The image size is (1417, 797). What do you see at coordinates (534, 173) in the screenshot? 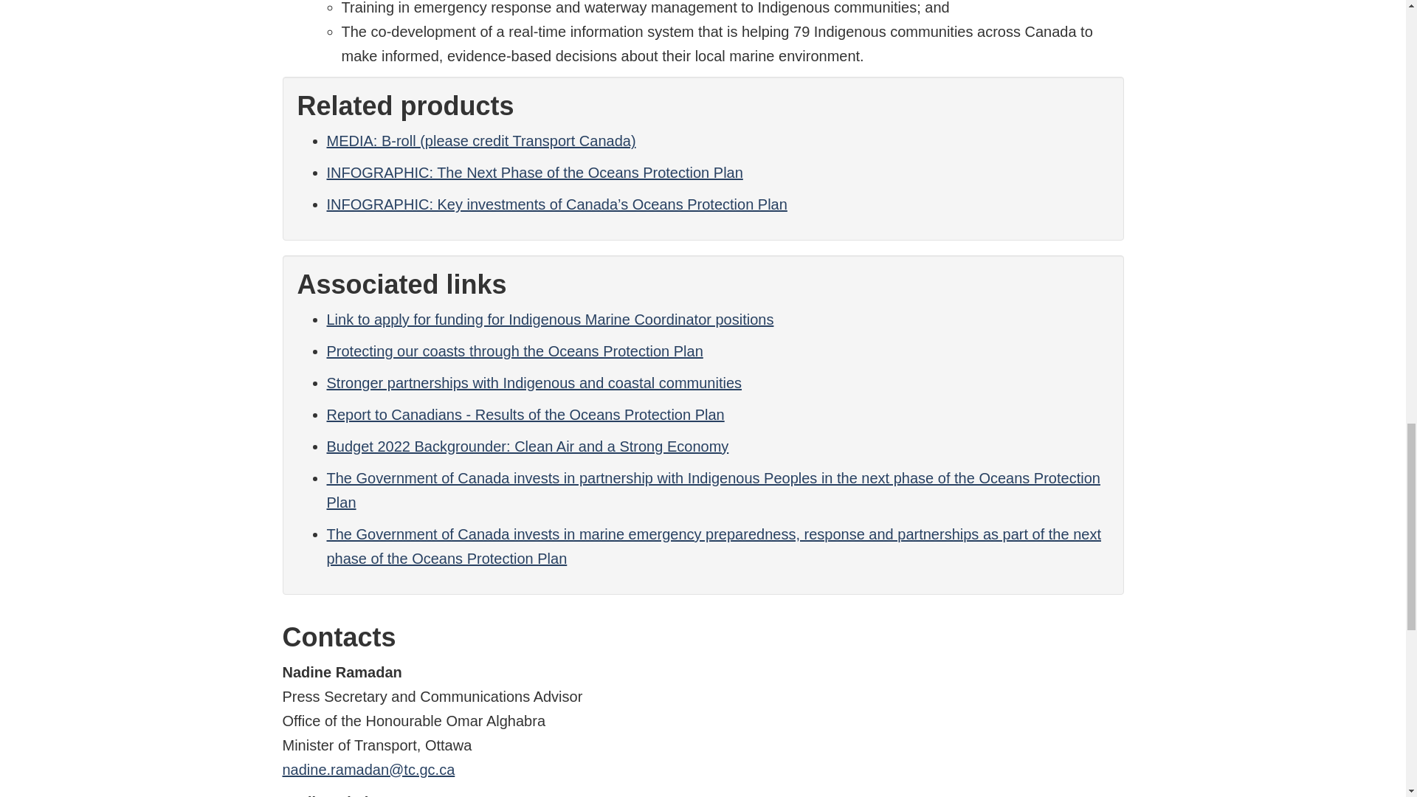
I see `INFOGRAPHIC: The Next Phase of the Oceans Protection Plan` at bounding box center [534, 173].